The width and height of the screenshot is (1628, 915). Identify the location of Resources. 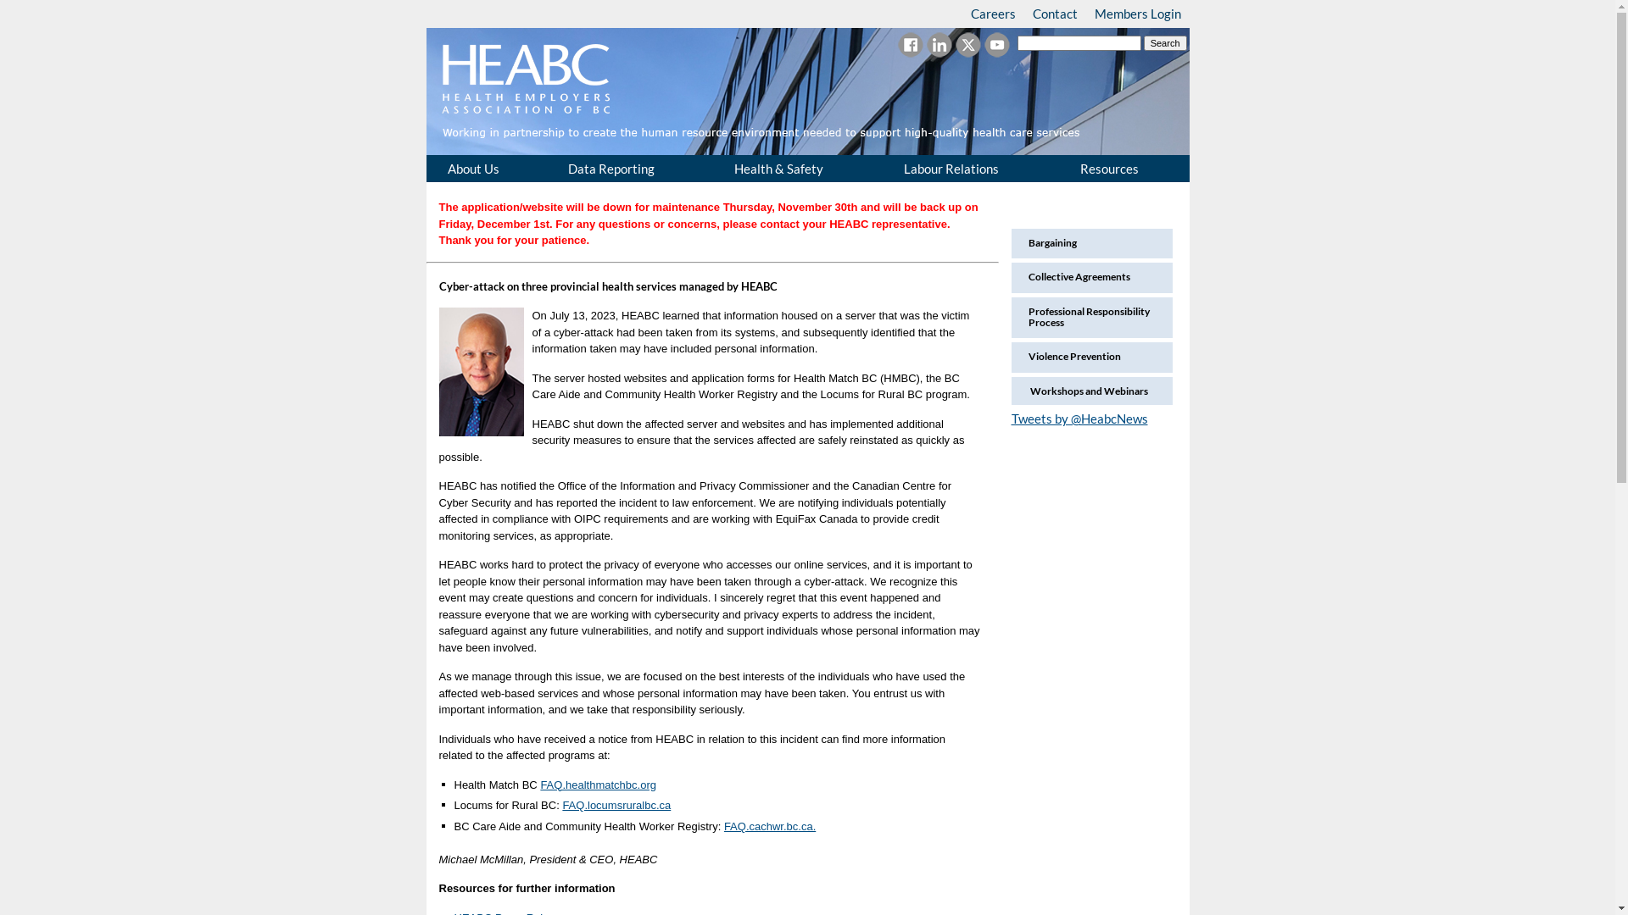
(1124, 168).